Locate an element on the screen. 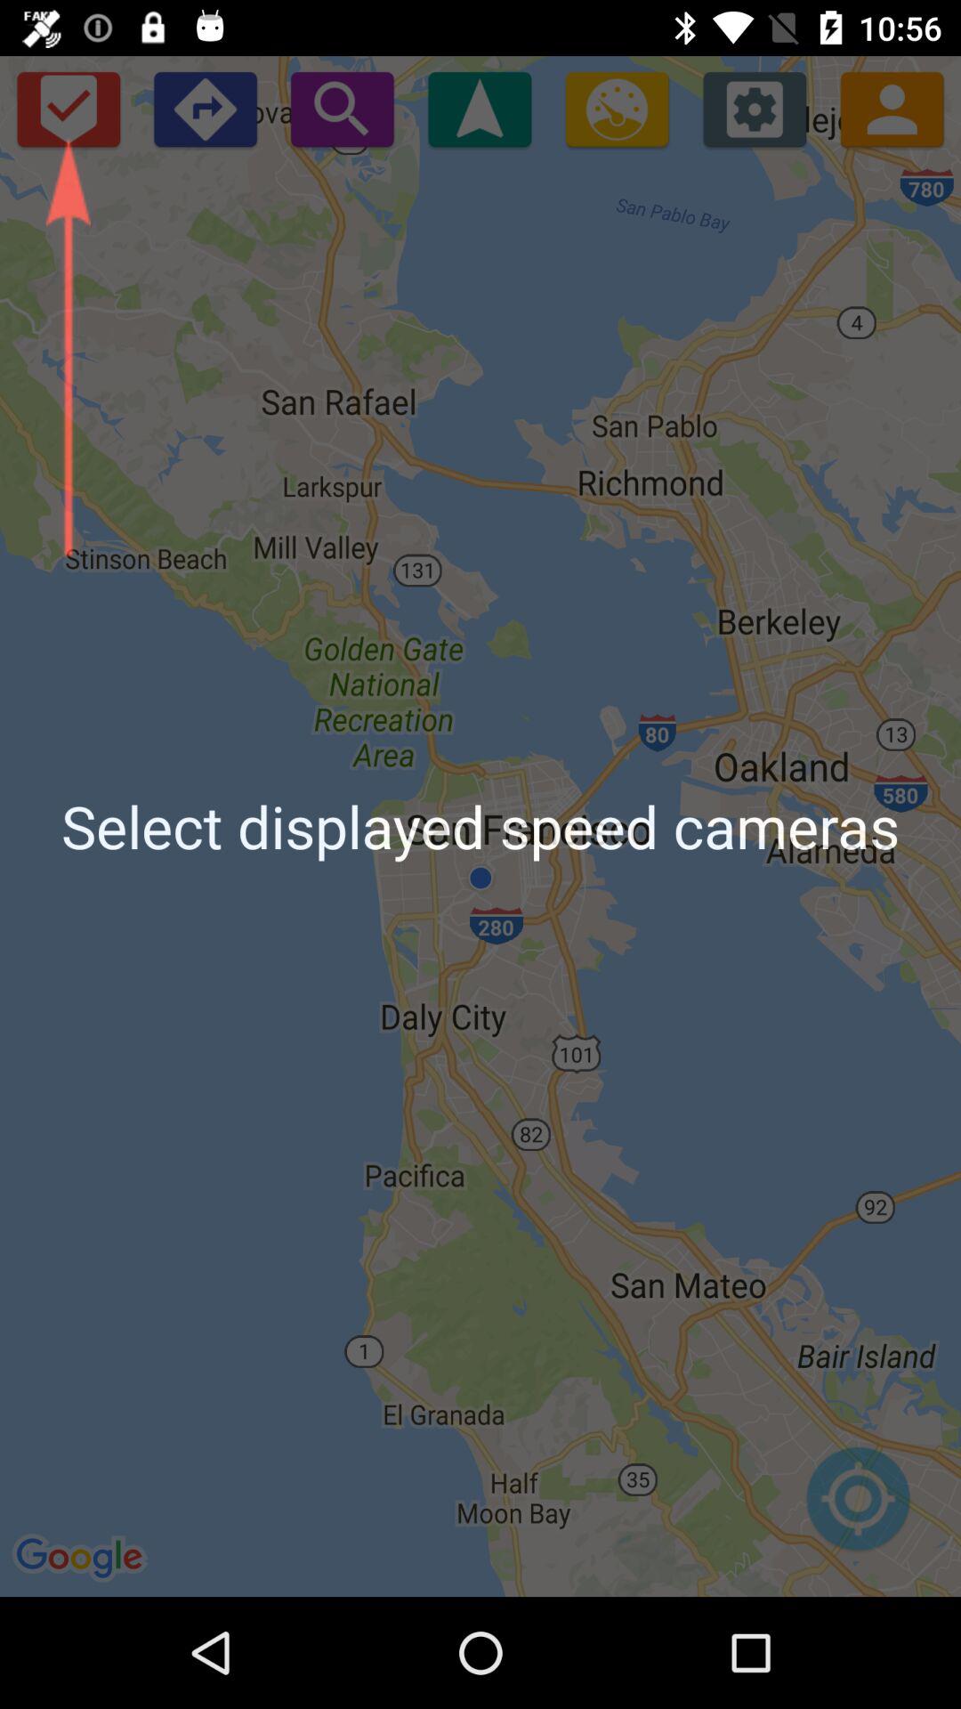 The height and width of the screenshot is (1709, 961). select displayed speed cameras is located at coordinates (68, 109).